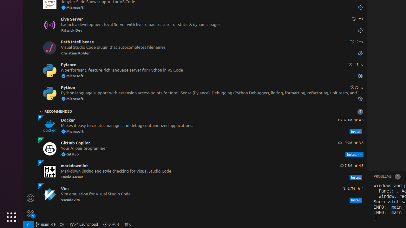 The width and height of the screenshot is (406, 228). I want to click on Python, 2024.14.0, Verified Publisher Microsoft, Python language support with extension access points for IntelliSense (Pylance), Debugging (Python Debugger), linting, formatting, refactoring, unit tests, and more. , Rated 4.21 out of 5 stars by 597 users, so click(202, 93).